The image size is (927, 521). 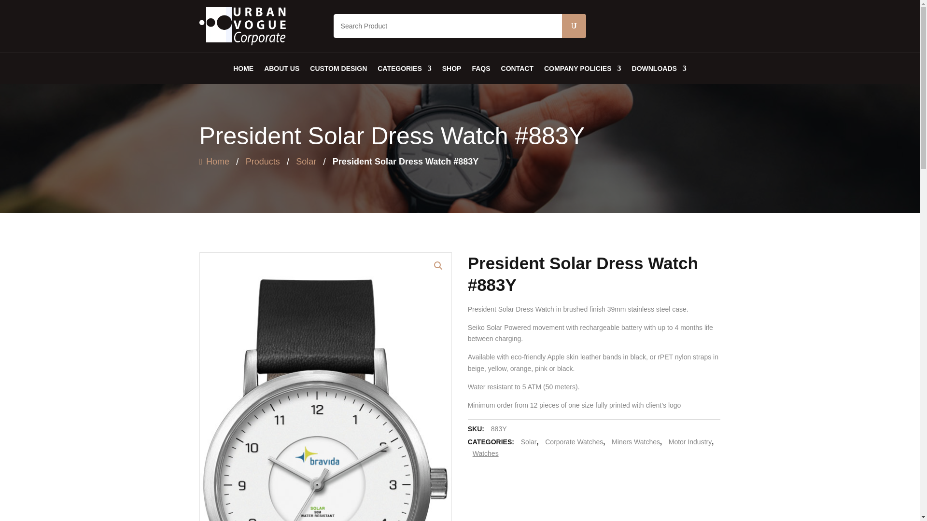 I want to click on Home, so click(x=214, y=161).